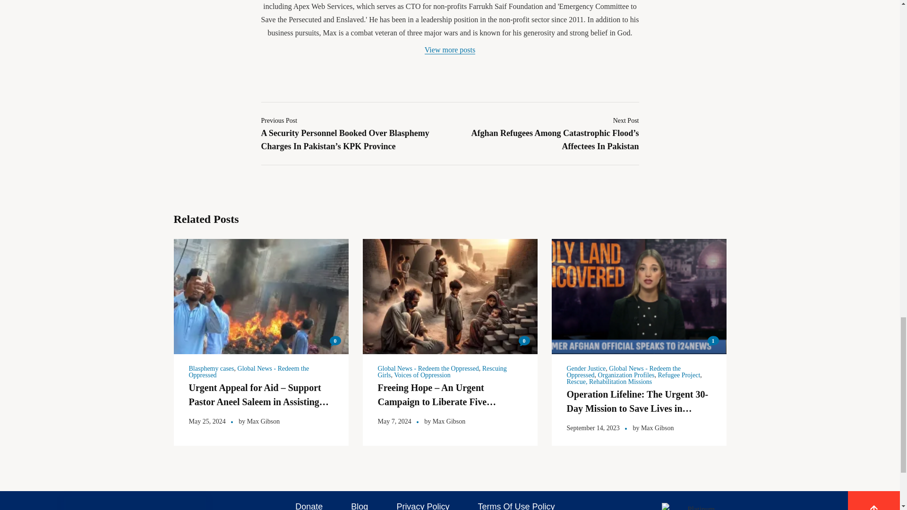 Image resolution: width=907 pixels, height=510 pixels. I want to click on 0, so click(335, 341).